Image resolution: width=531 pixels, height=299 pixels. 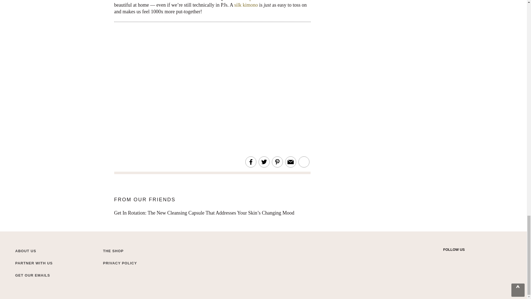 What do you see at coordinates (446, 259) in the screenshot?
I see `Twitter` at bounding box center [446, 259].